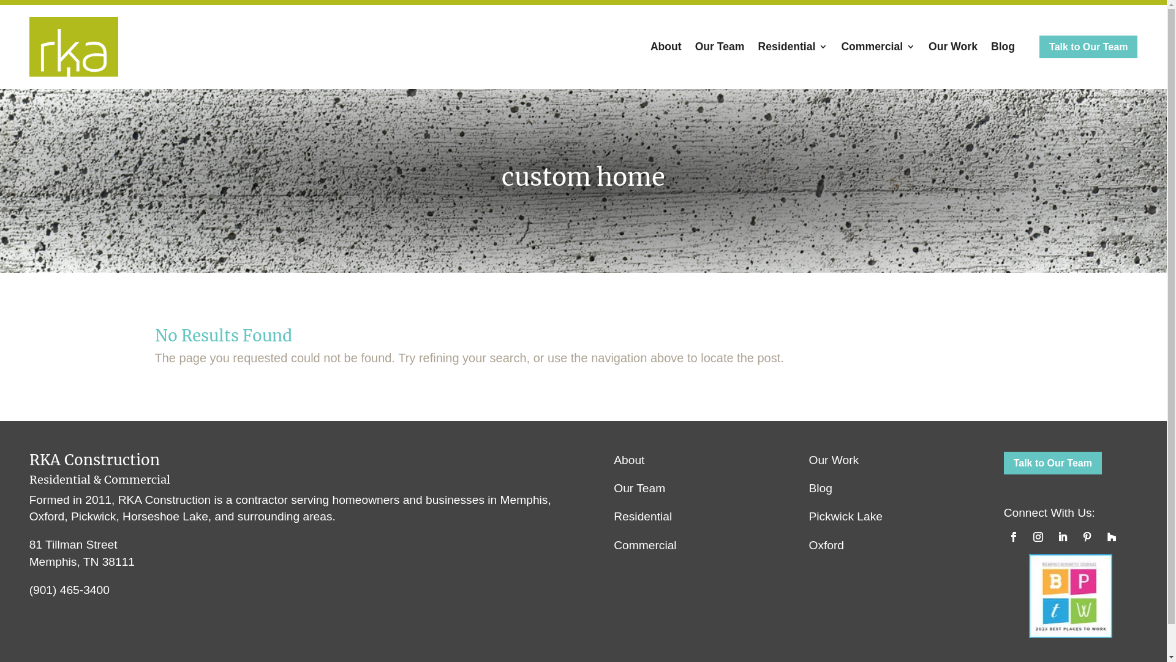 The height and width of the screenshot is (662, 1176). Describe the element at coordinates (94, 516) in the screenshot. I see `Pickwick` at that location.